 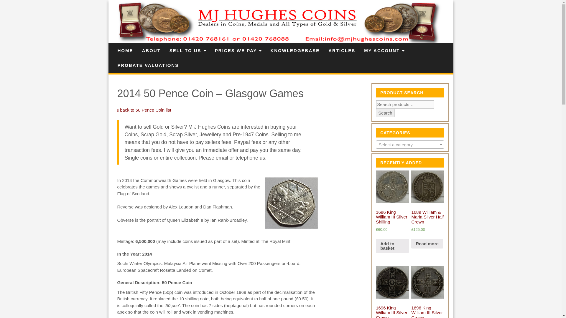 I want to click on ARTICLES, so click(x=341, y=50).